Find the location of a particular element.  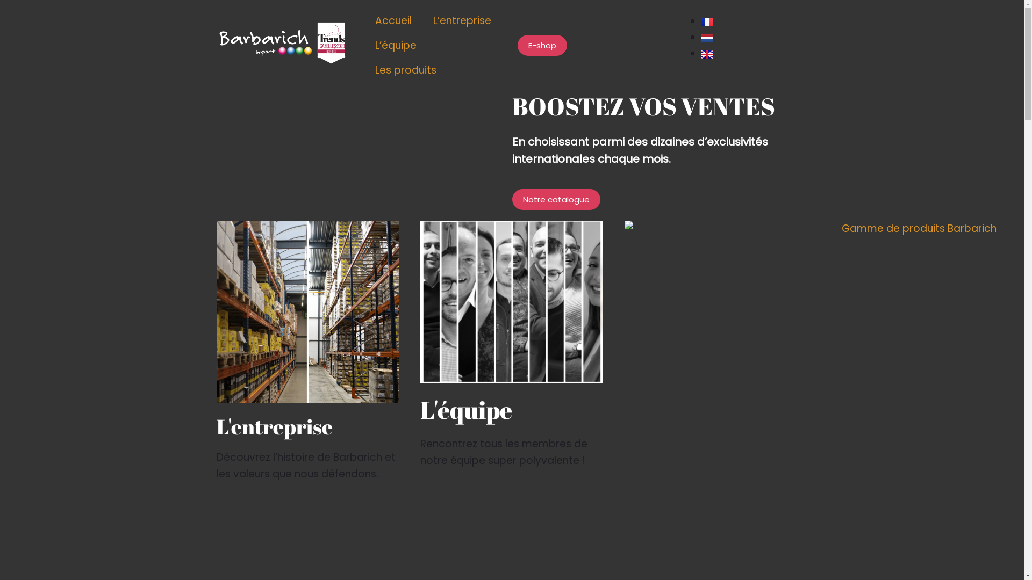

Notre catalogue is located at coordinates (556, 200).